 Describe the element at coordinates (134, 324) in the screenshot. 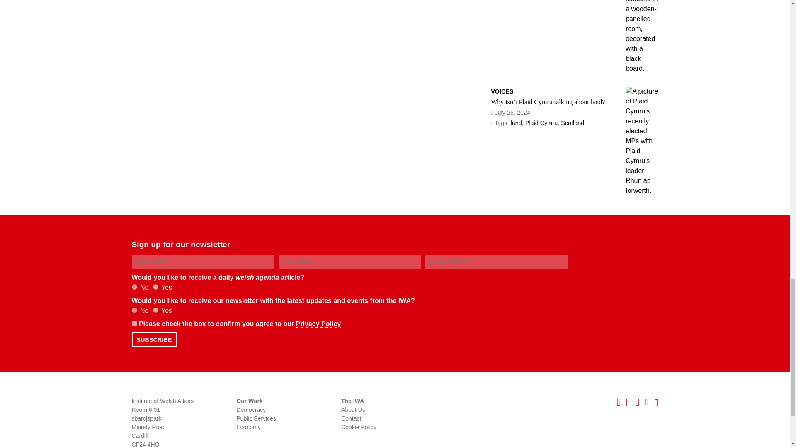

I see `on` at that location.